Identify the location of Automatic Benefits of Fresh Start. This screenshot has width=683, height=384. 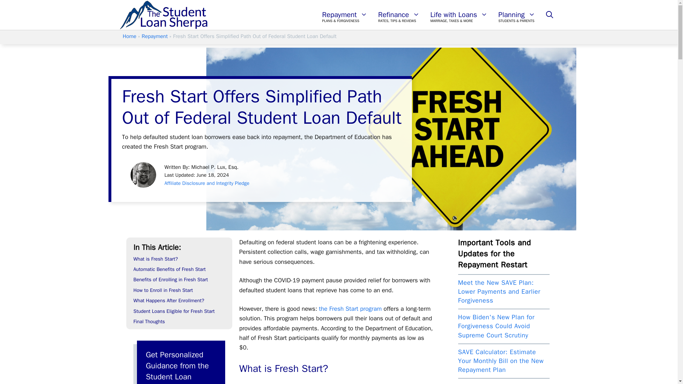
(169, 269).